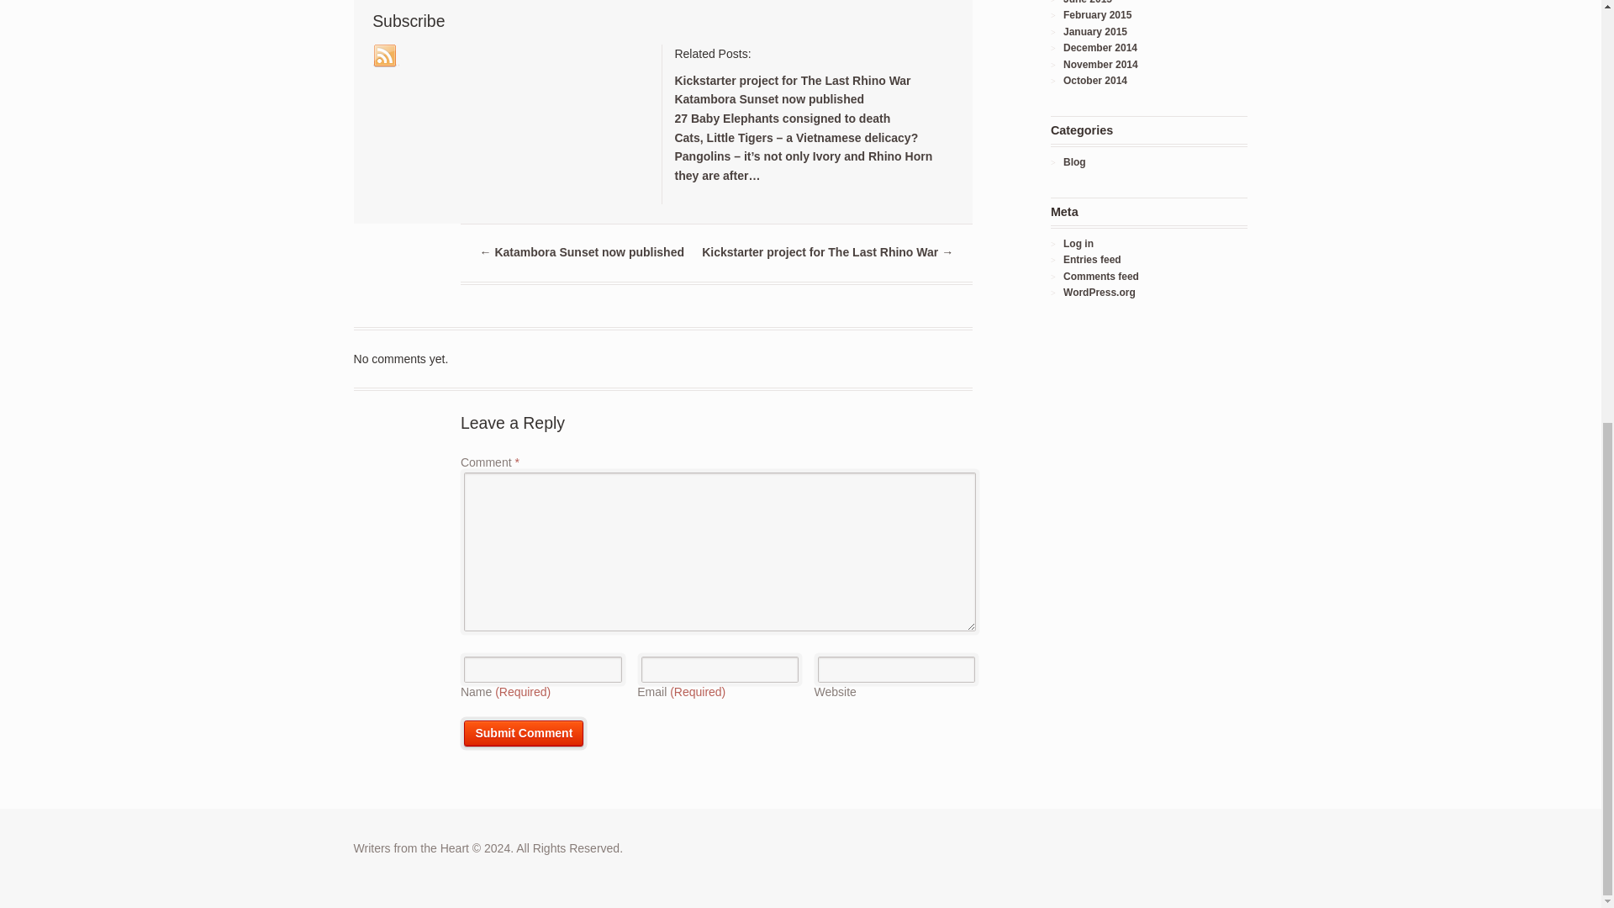 Image resolution: width=1614 pixels, height=908 pixels. What do you see at coordinates (782, 118) in the screenshot?
I see `27 Baby Elephants consigned to death` at bounding box center [782, 118].